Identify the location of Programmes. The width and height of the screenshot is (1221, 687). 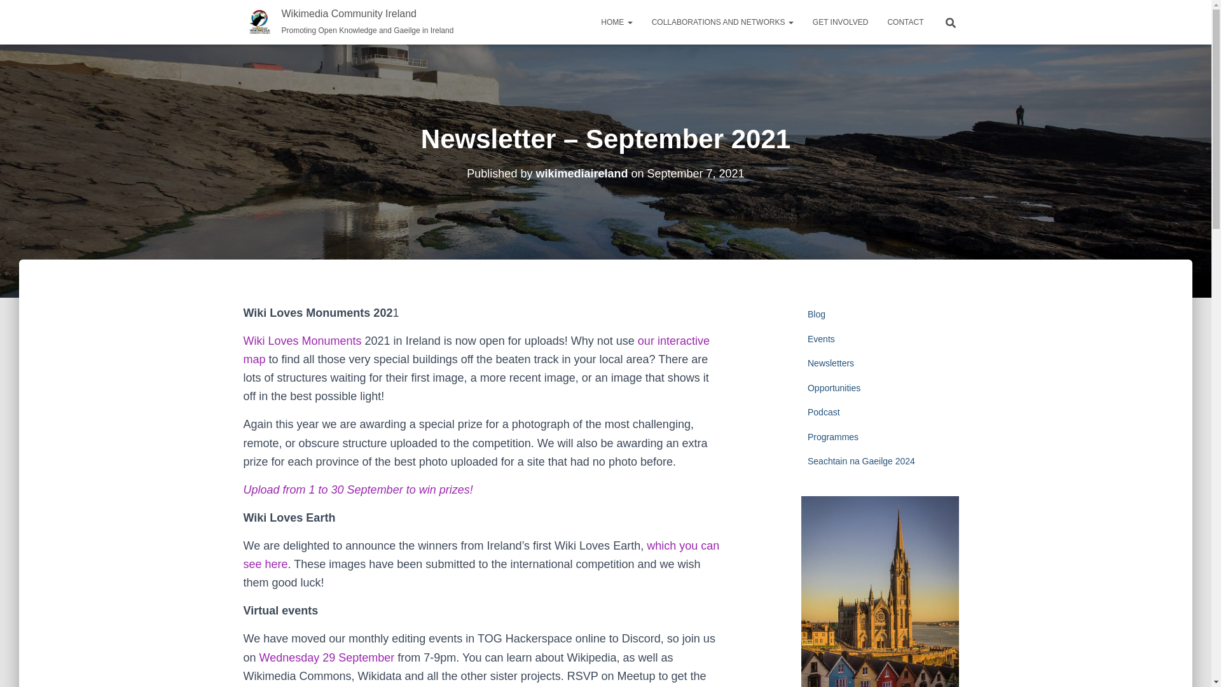
(832, 437).